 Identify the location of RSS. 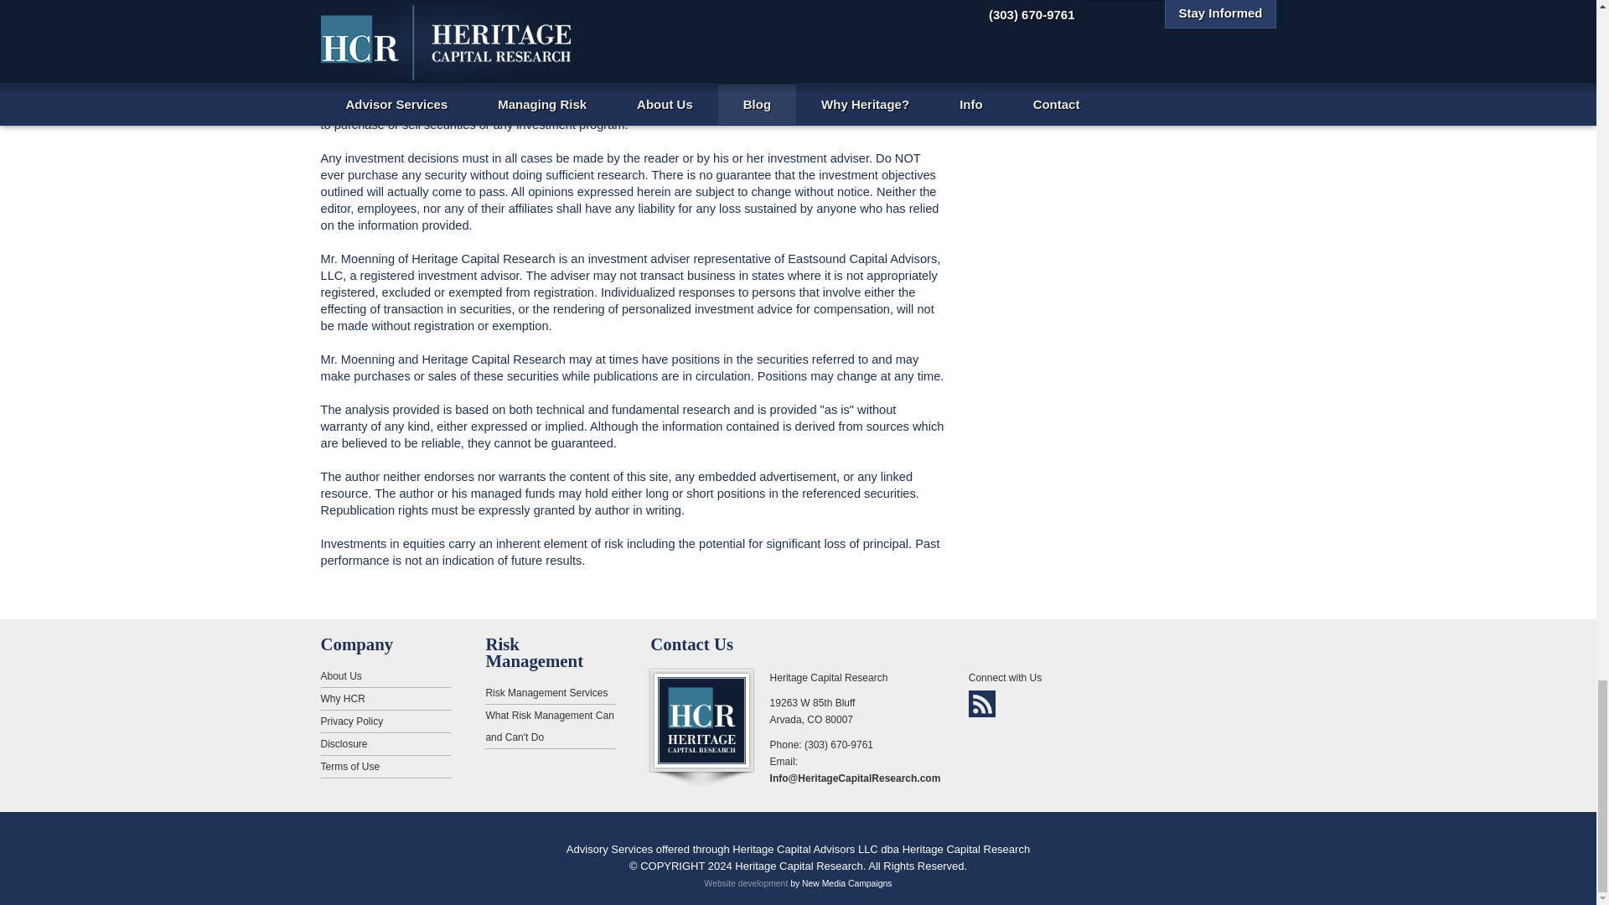
(982, 704).